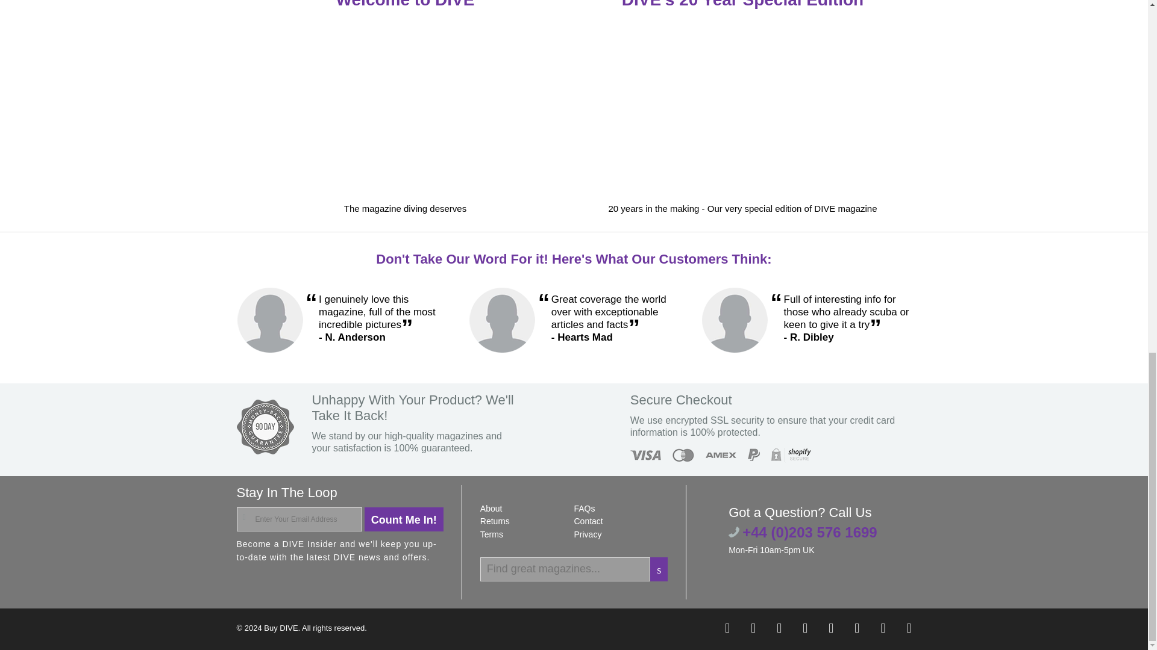 This screenshot has width=1157, height=650. I want to click on R. Dibley, so click(734, 320).